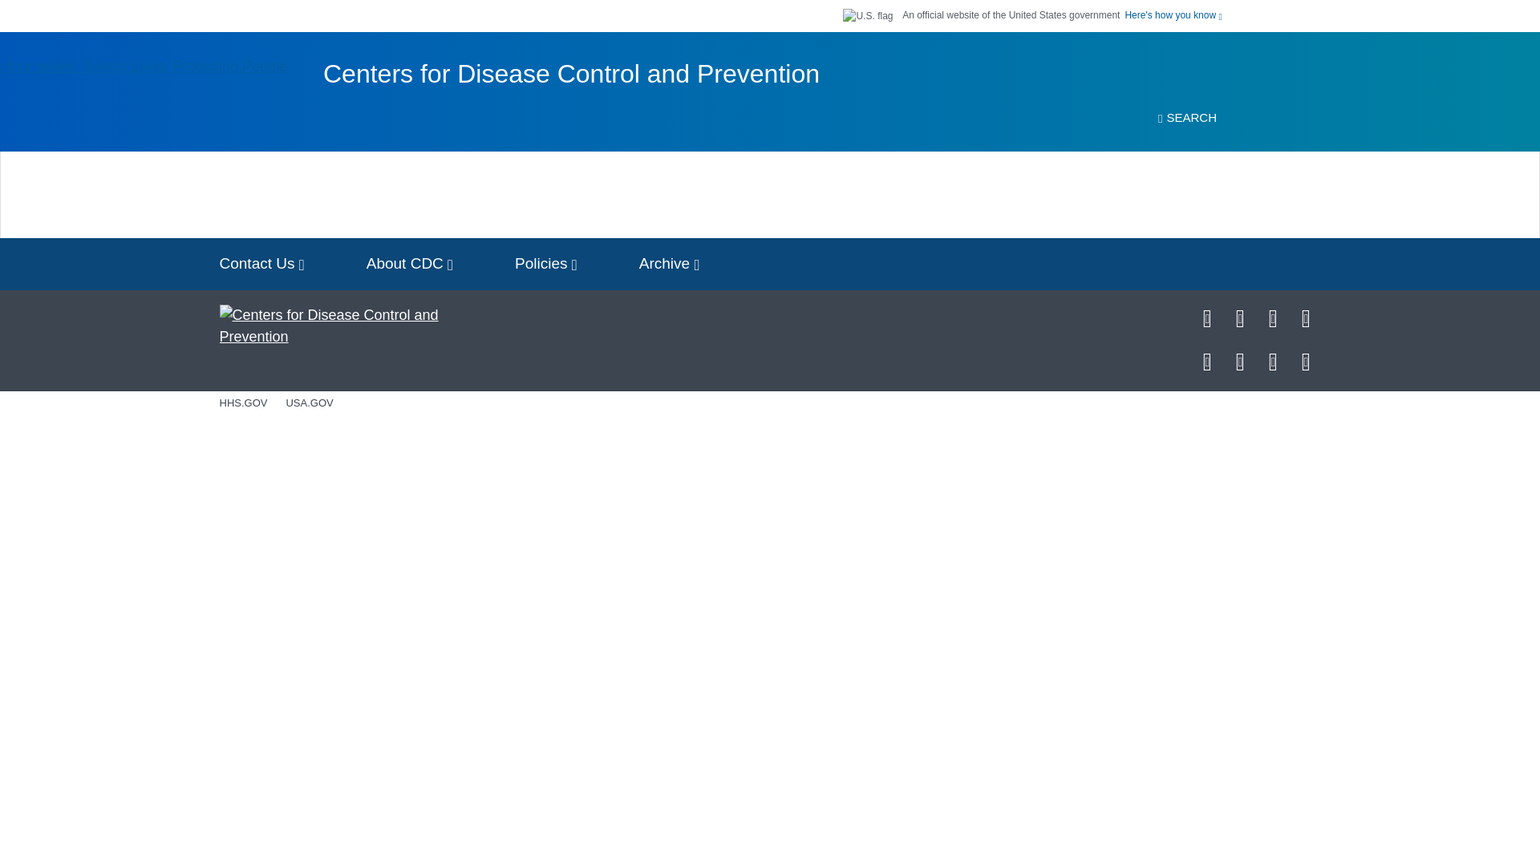  Describe the element at coordinates (410, 264) in the screenshot. I see `About CDC` at that location.